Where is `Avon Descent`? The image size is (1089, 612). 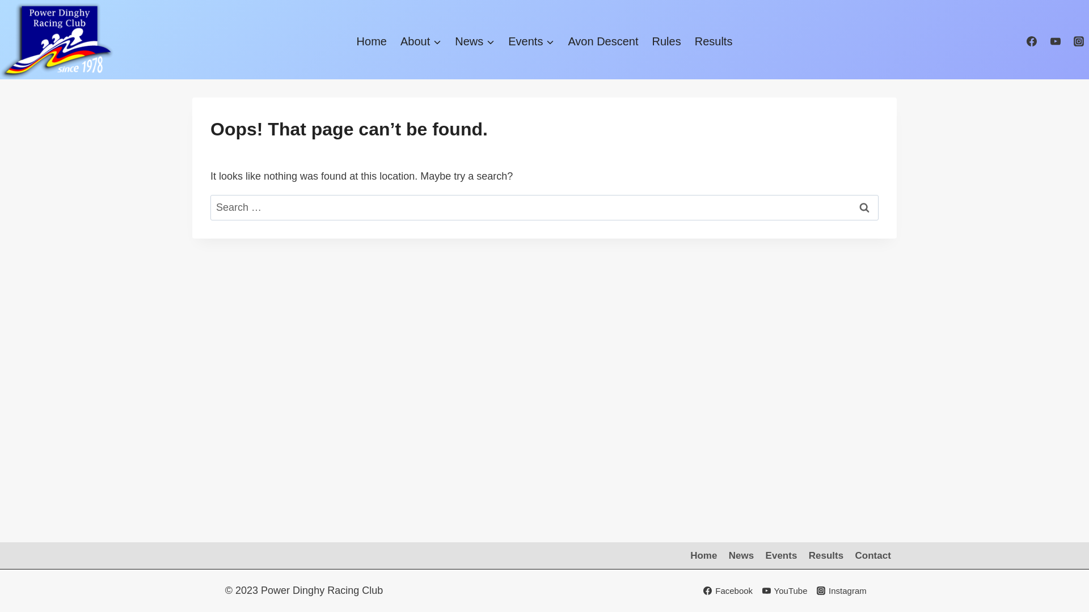 Avon Descent is located at coordinates (603, 41).